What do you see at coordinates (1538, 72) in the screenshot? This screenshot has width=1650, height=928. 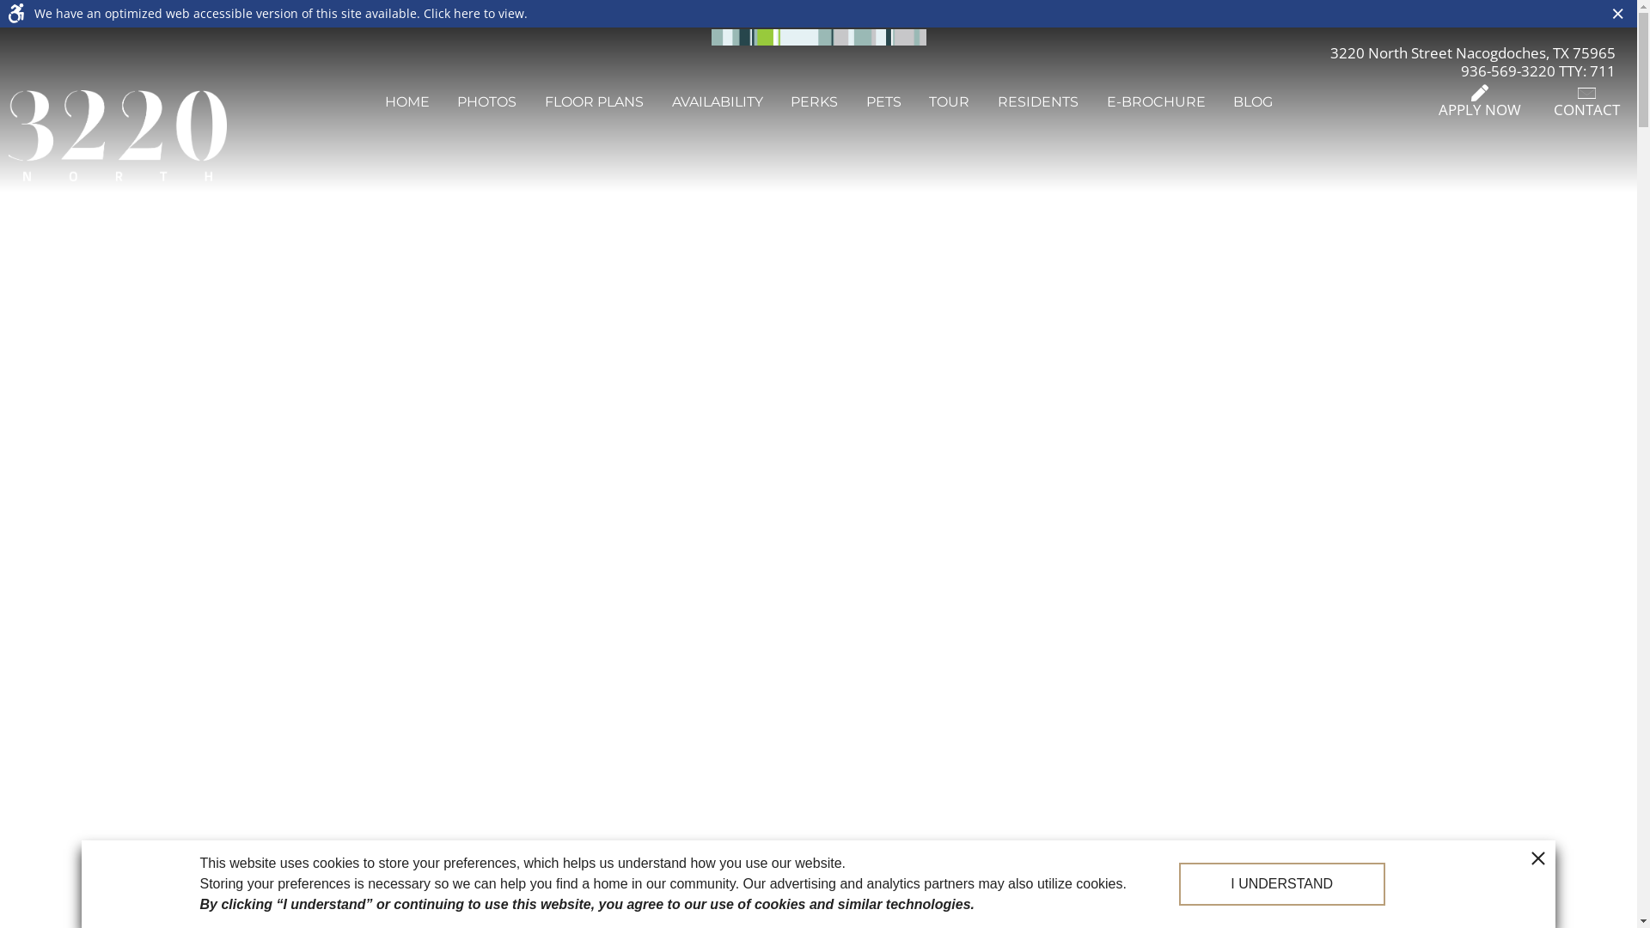 I see `936-569-3220 TTY: 711` at bounding box center [1538, 72].